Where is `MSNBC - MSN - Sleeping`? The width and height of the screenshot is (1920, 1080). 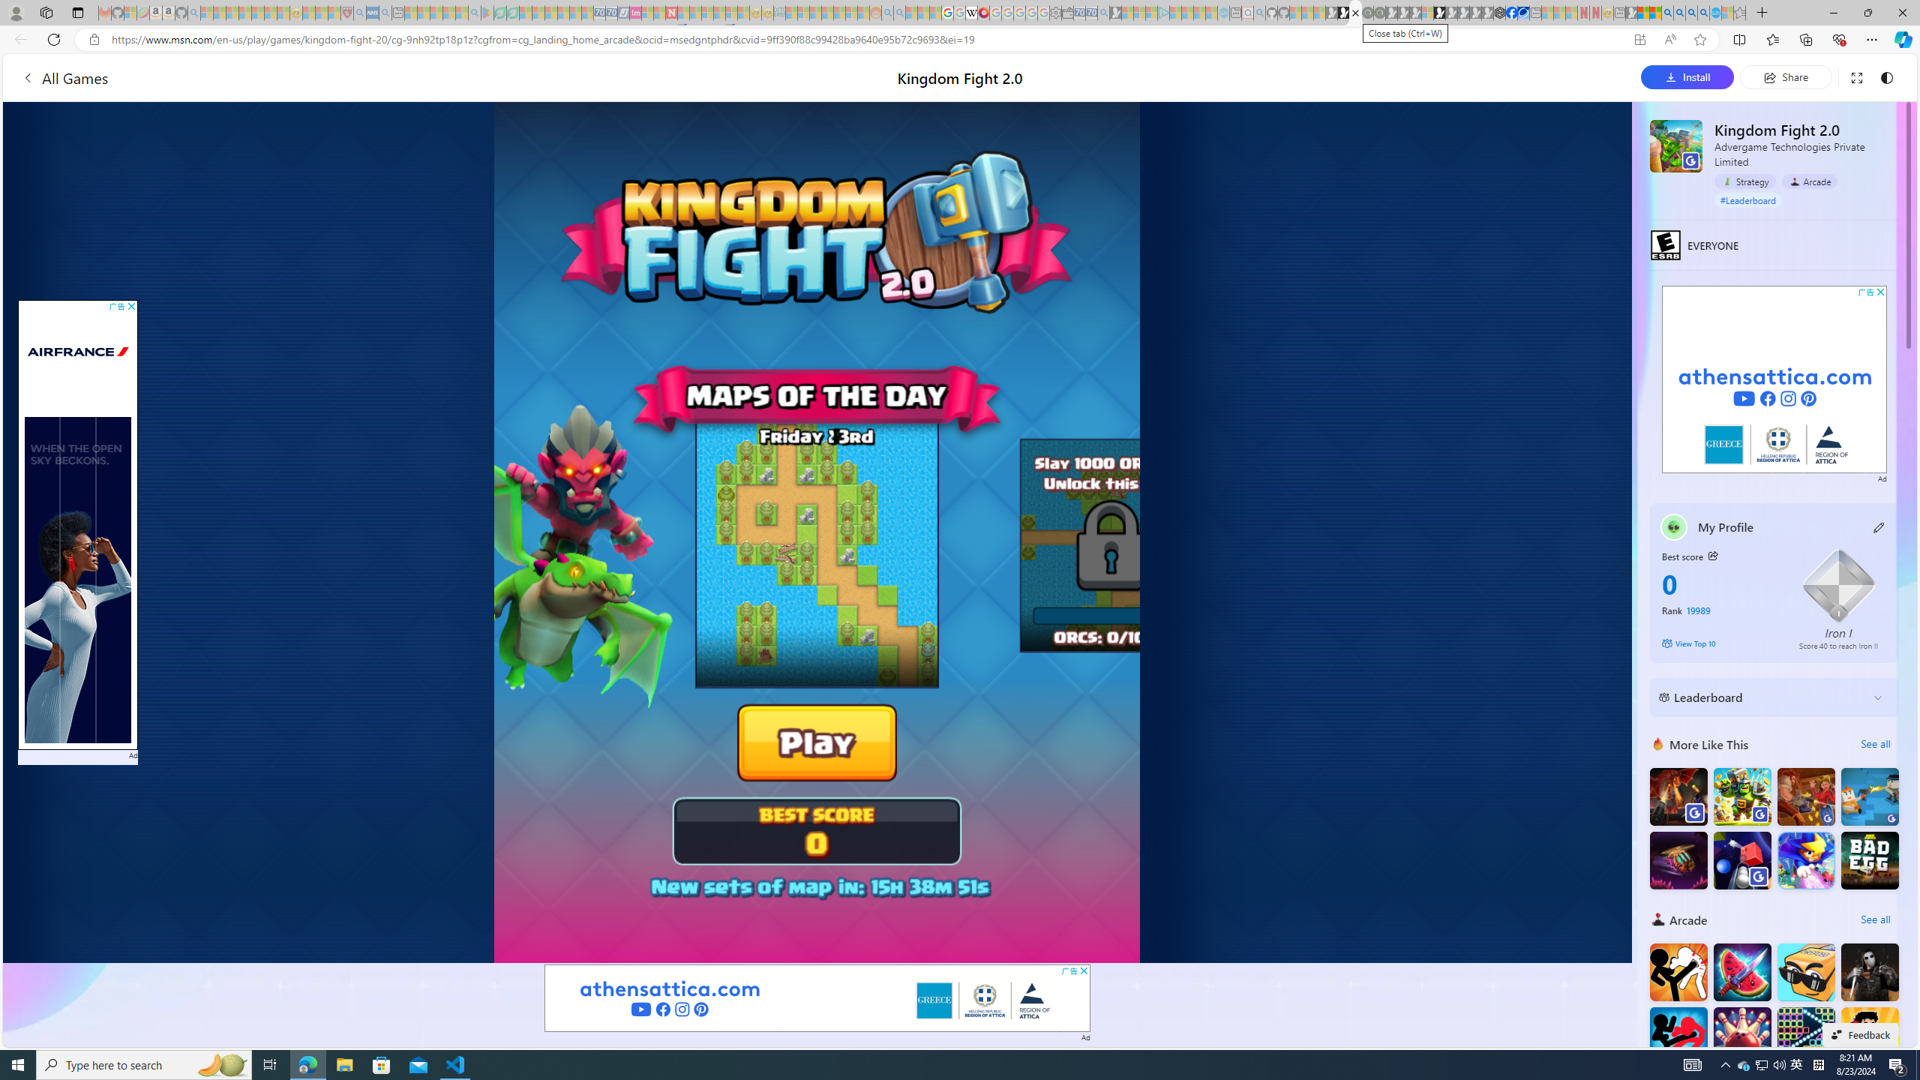 MSNBC - MSN - Sleeping is located at coordinates (792, 13).